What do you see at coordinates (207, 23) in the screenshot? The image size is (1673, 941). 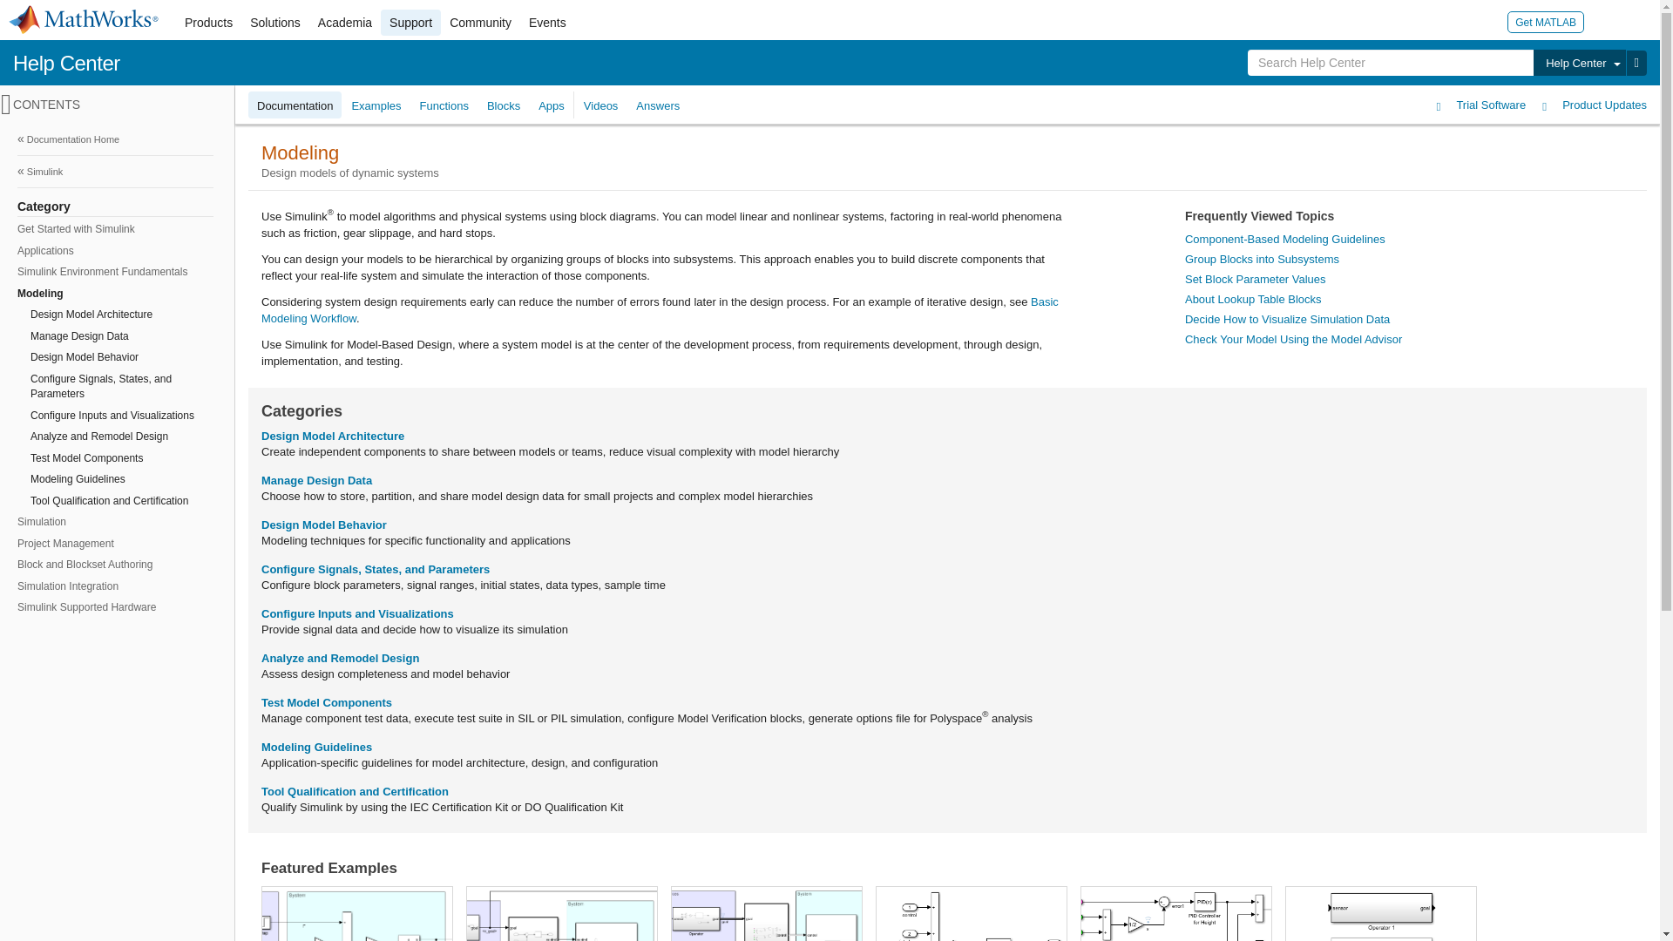 I see `Products` at bounding box center [207, 23].